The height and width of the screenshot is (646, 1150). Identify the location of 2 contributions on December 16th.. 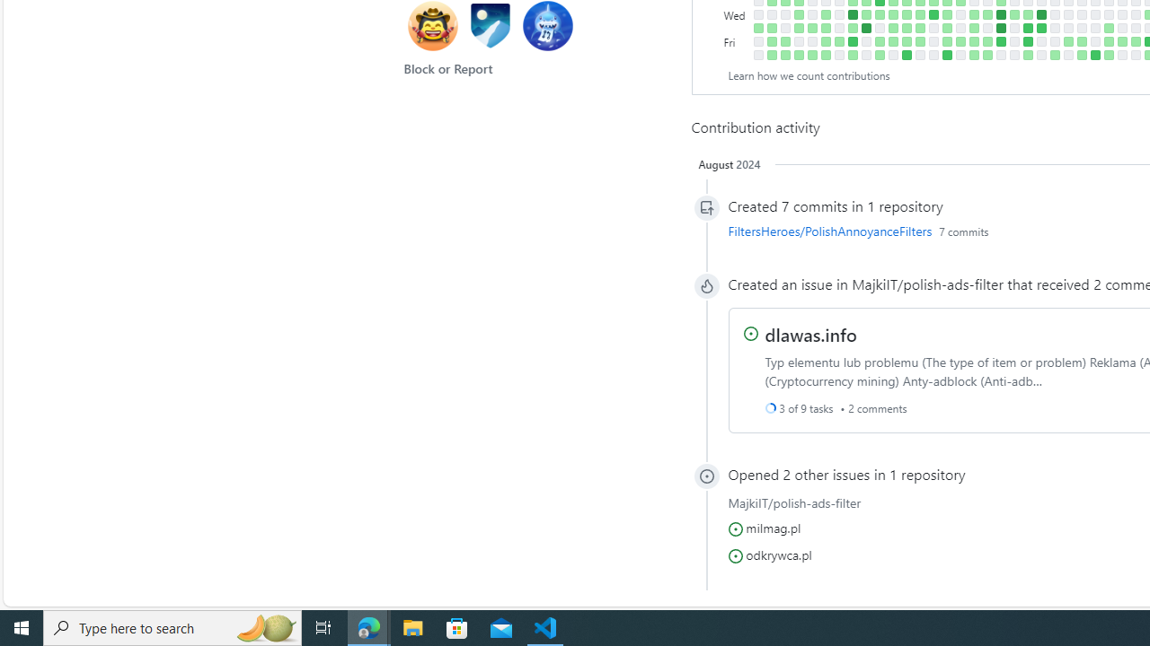
(974, 55).